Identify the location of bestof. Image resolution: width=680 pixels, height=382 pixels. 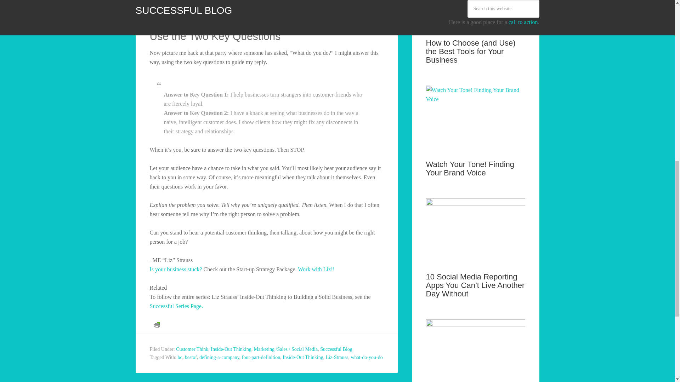
(191, 357).